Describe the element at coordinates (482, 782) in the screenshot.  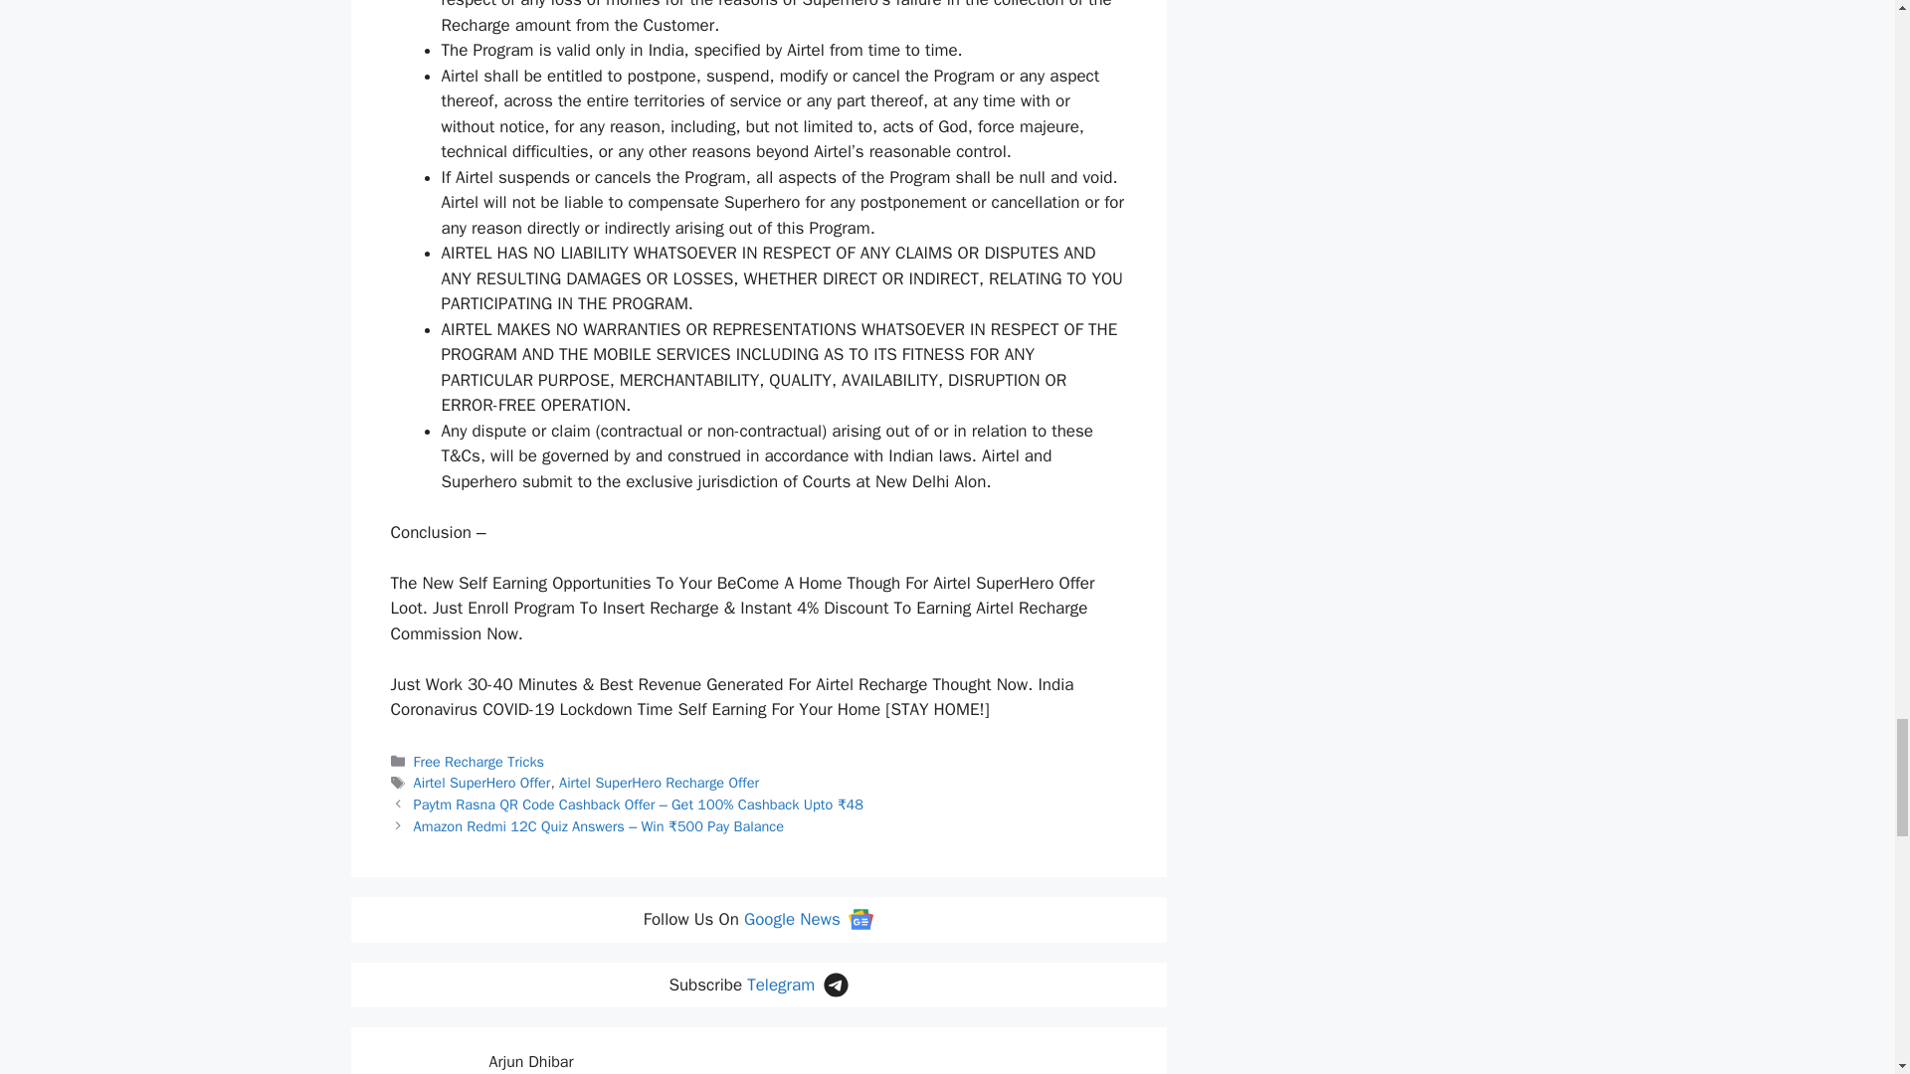
I see `Airtel SuperHero Offer` at that location.